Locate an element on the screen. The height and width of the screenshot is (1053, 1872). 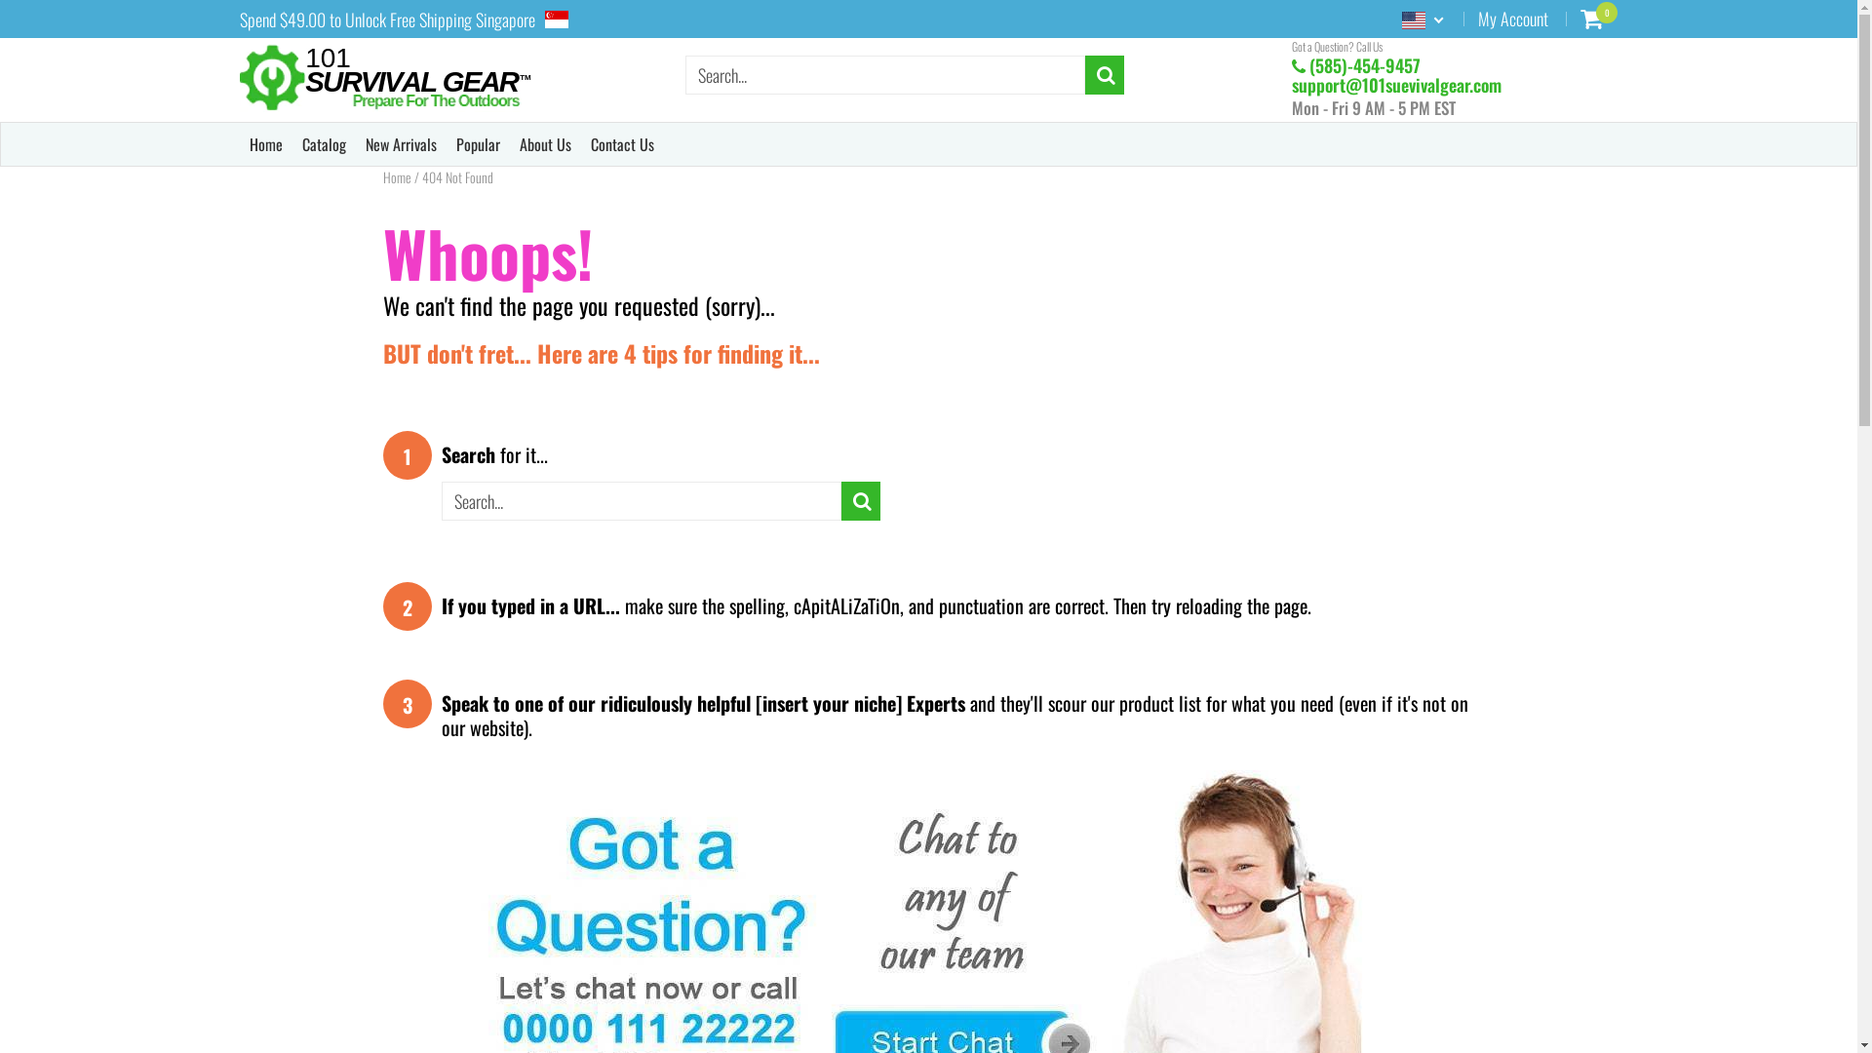
My Account is located at coordinates (1513, 19).